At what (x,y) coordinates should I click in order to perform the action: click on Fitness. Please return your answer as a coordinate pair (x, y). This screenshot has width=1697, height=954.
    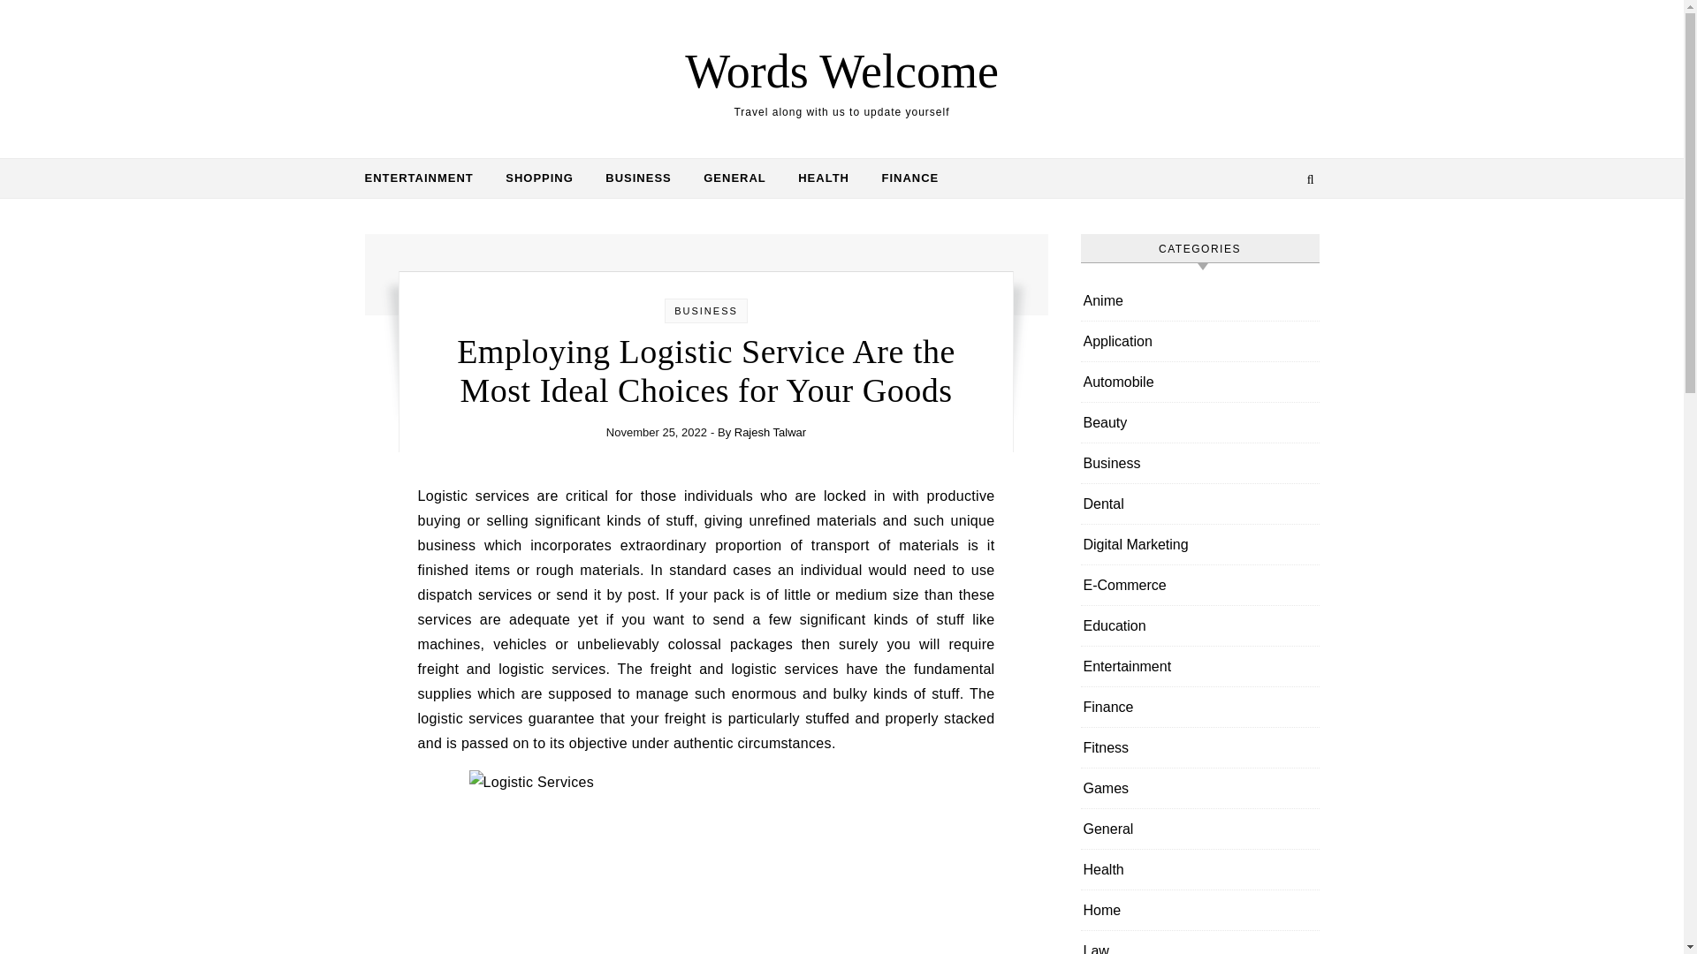
    Looking at the image, I should click on (1107, 747).